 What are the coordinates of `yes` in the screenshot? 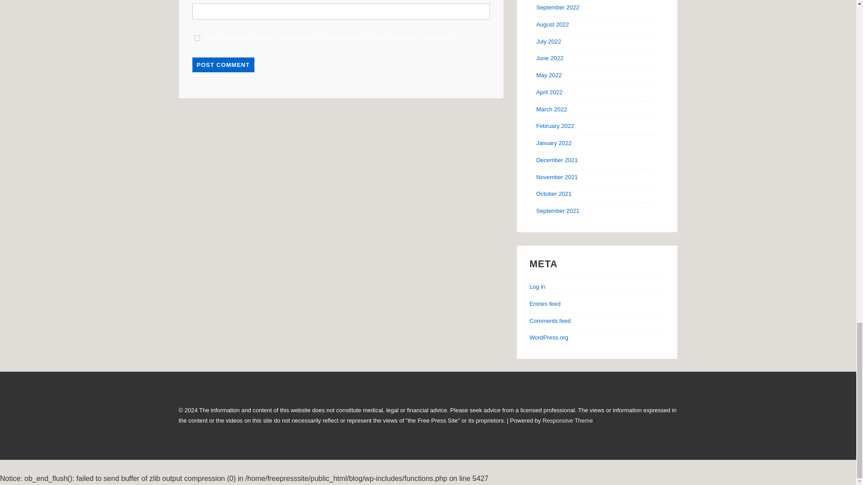 It's located at (197, 38).